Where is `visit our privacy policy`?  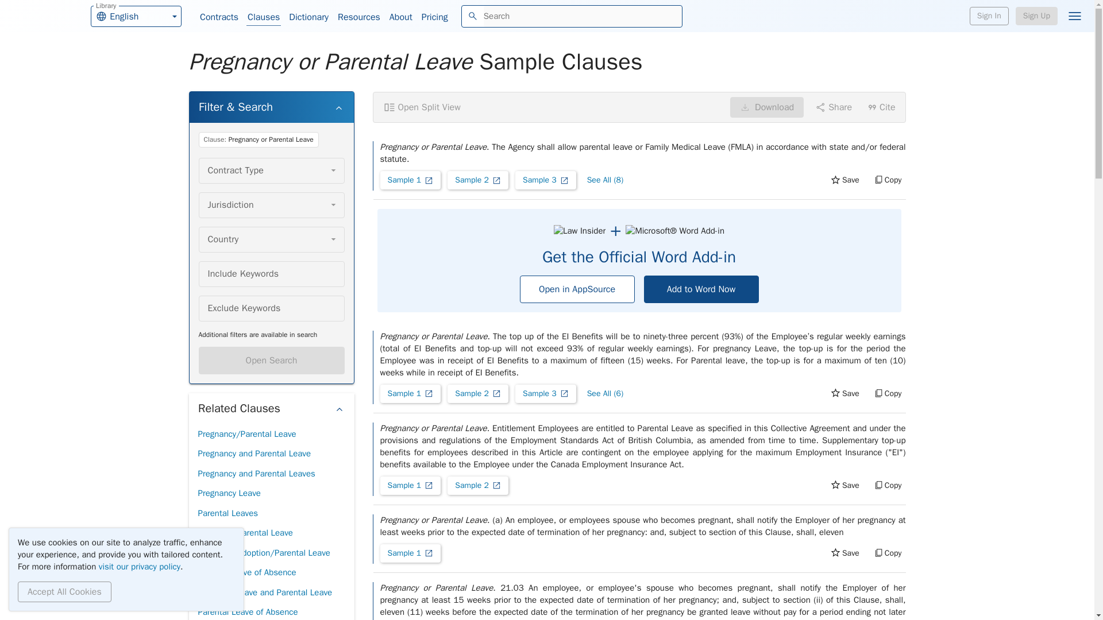 visit our privacy policy is located at coordinates (140, 566).